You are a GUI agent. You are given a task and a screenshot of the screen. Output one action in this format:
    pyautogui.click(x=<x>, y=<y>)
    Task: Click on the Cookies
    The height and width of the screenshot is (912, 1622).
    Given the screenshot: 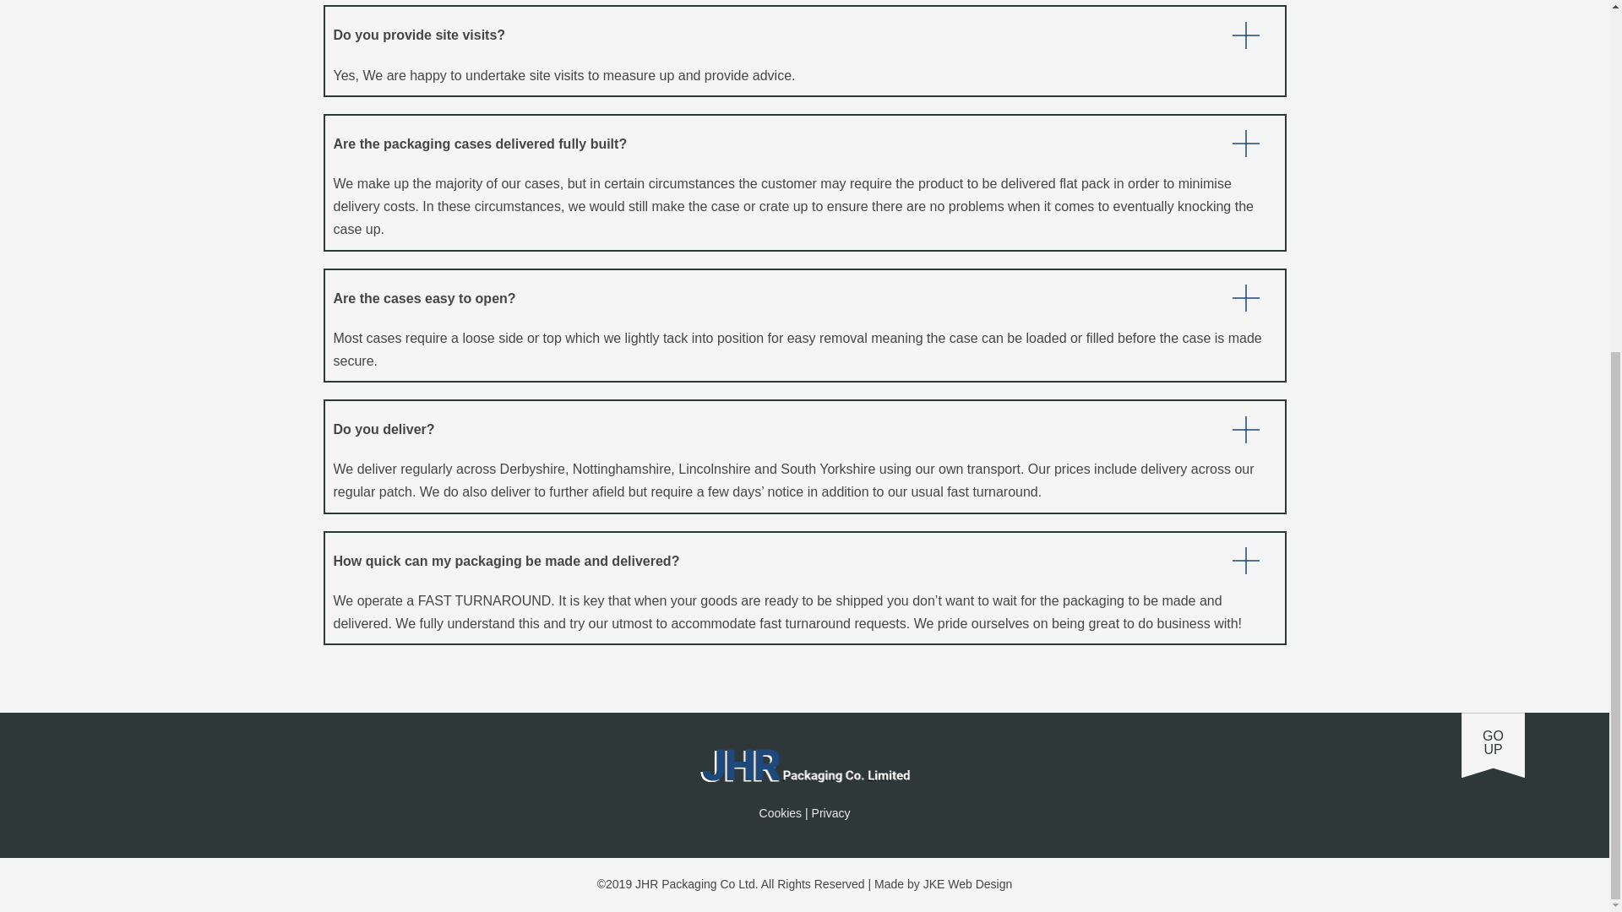 What is the action you would take?
    pyautogui.click(x=1492, y=745)
    